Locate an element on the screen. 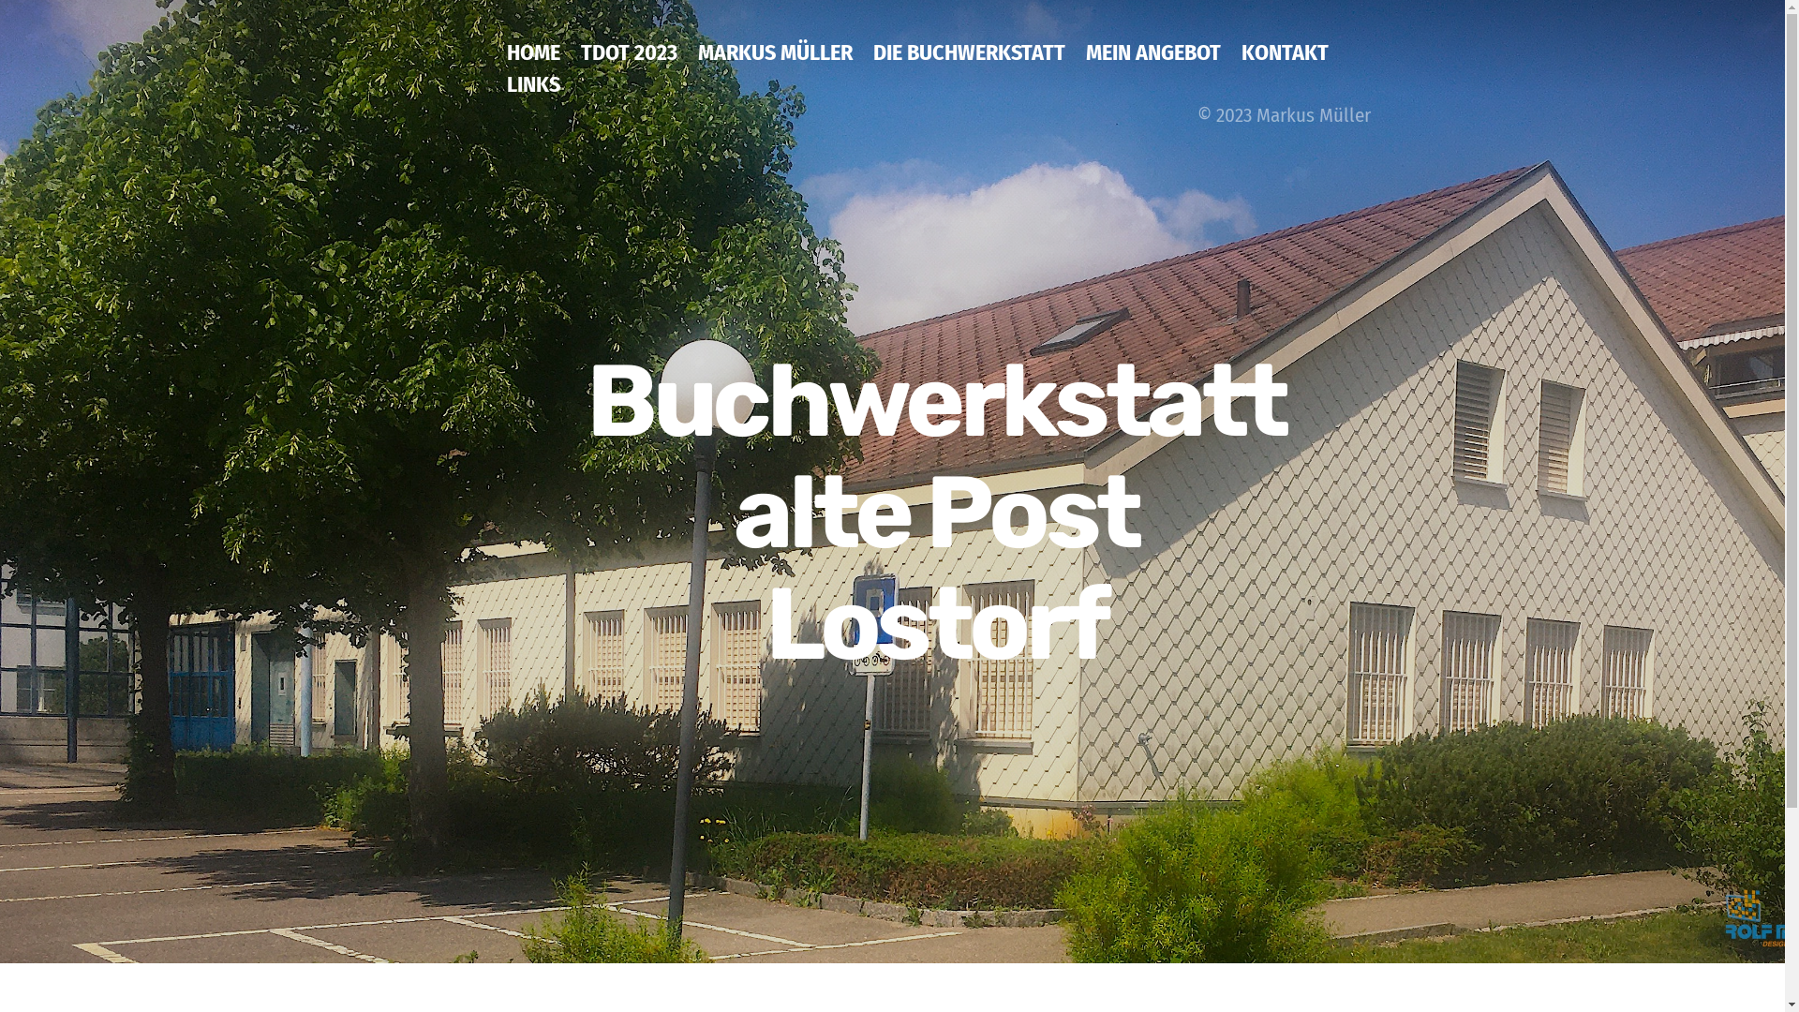 This screenshot has width=1799, height=1012. TDOT 2023 is located at coordinates (630, 67).